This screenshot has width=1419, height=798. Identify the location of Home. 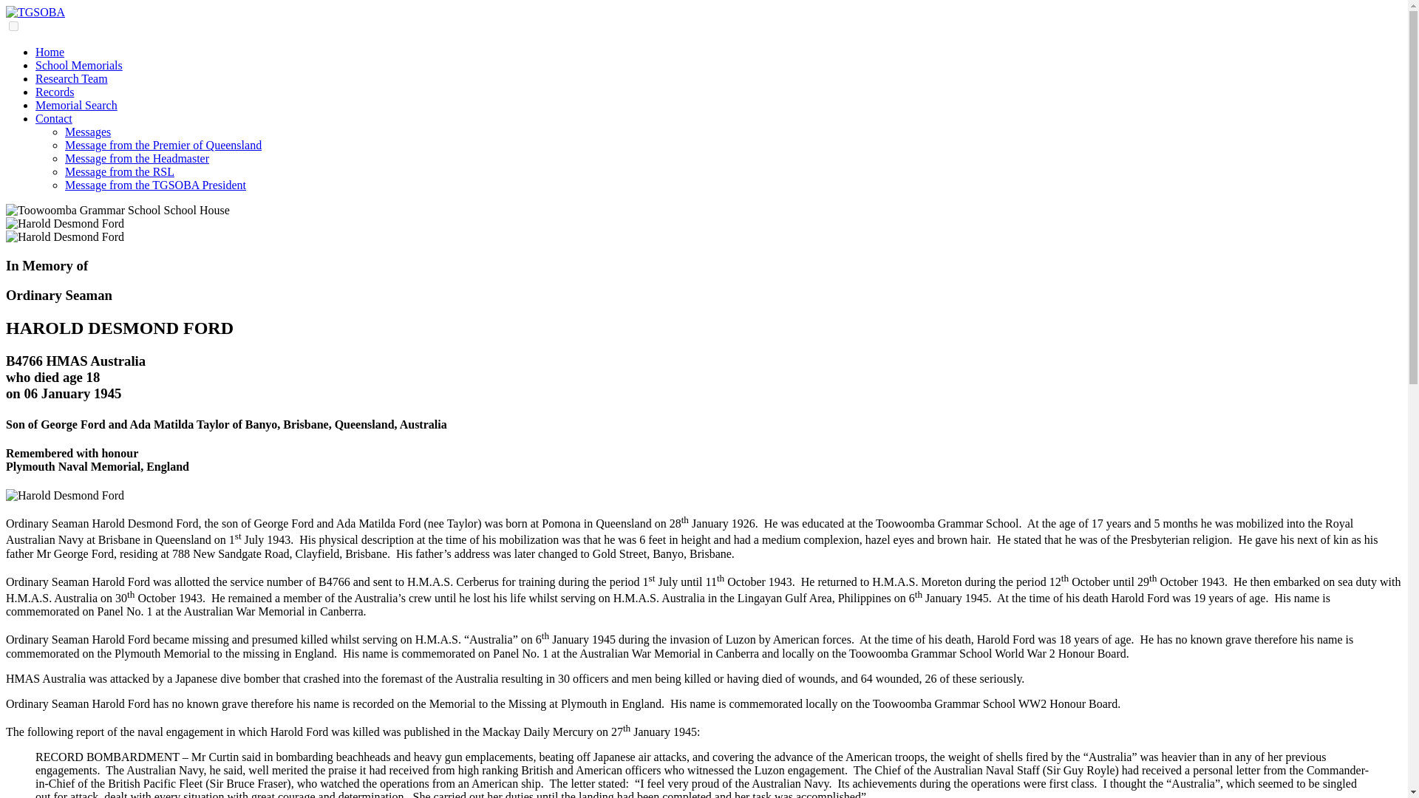
(50, 52).